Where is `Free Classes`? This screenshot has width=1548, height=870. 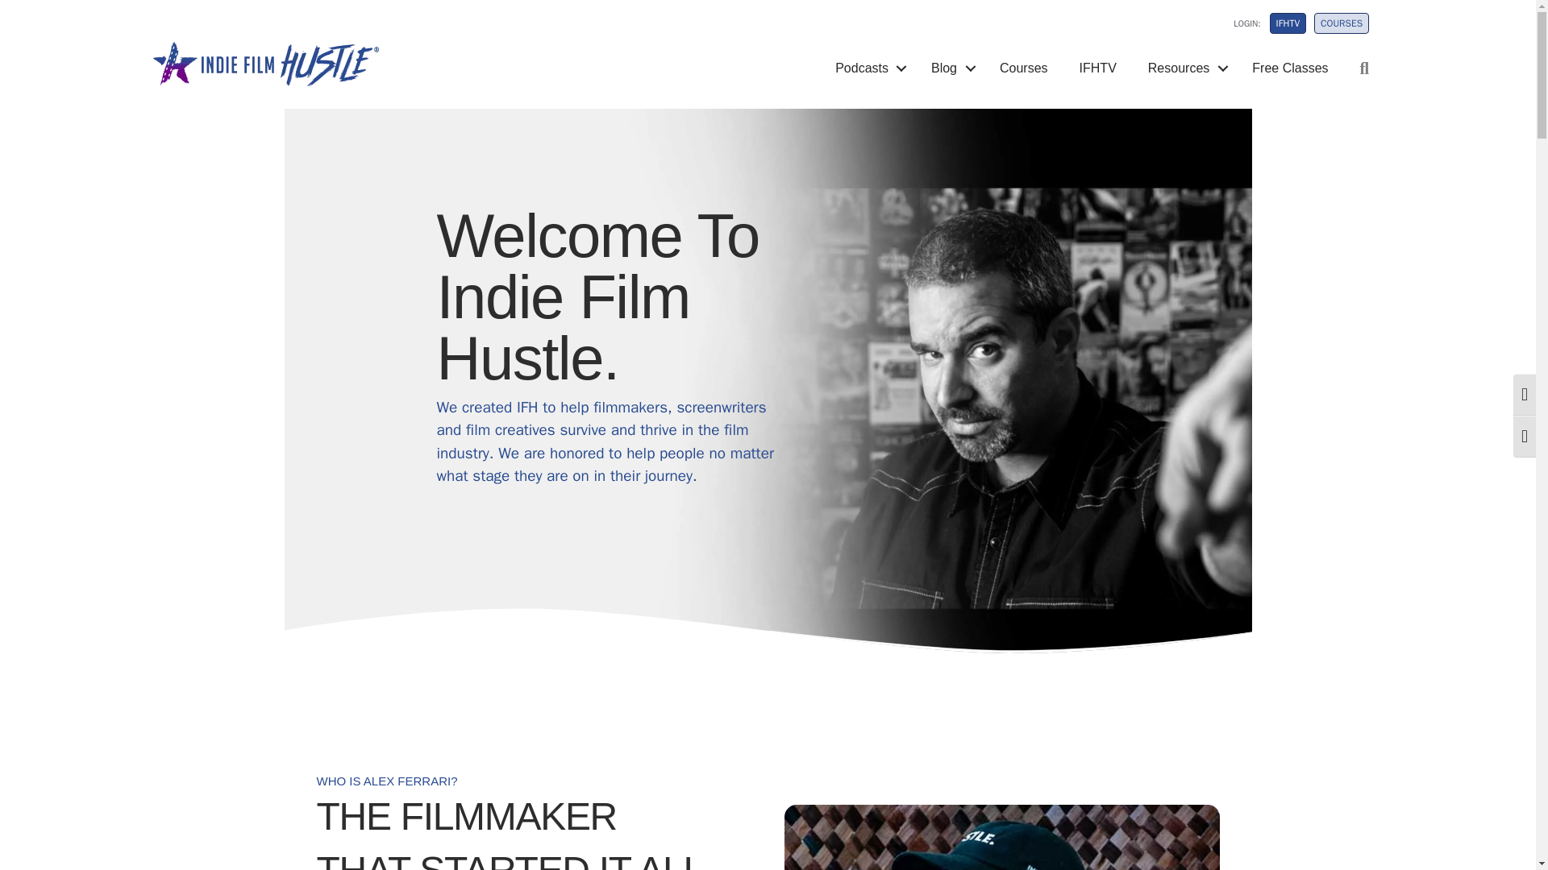 Free Classes is located at coordinates (1290, 68).